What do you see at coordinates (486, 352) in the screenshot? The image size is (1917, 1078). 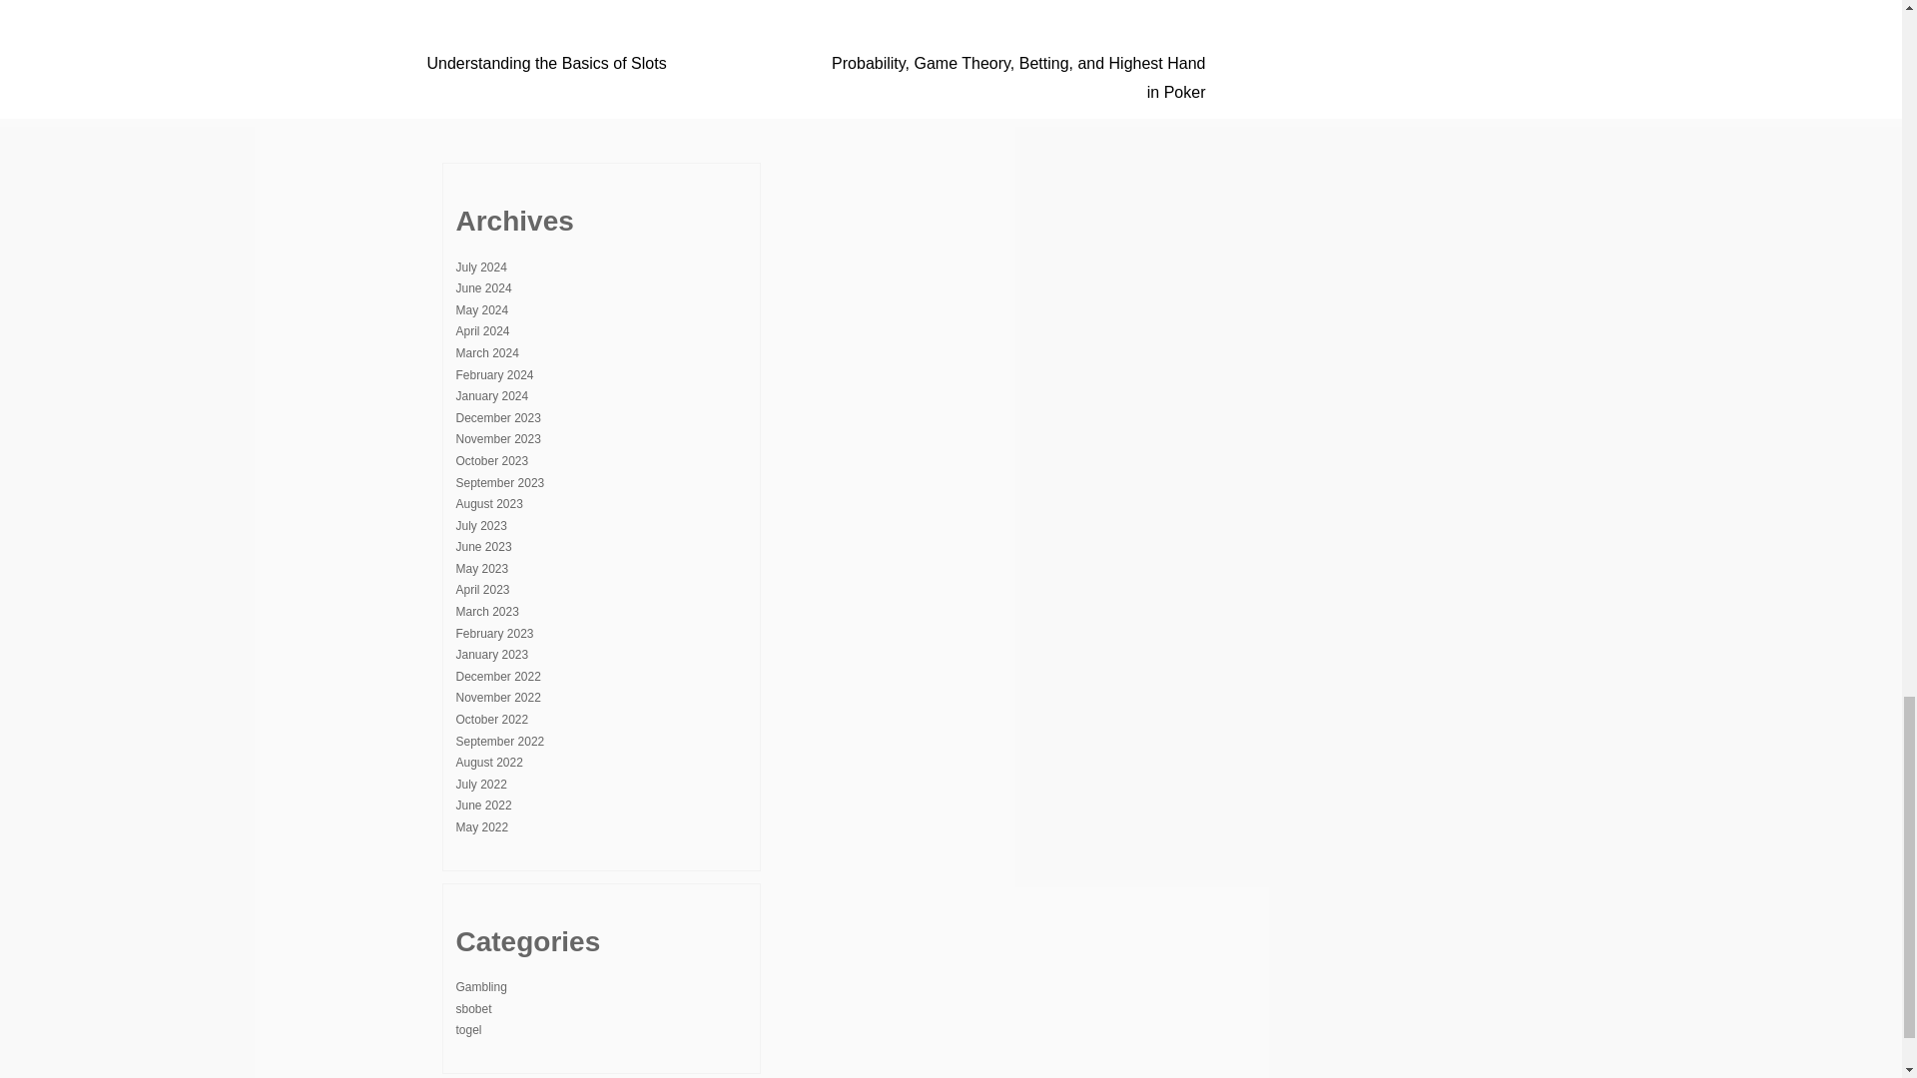 I see `March 2024` at bounding box center [486, 352].